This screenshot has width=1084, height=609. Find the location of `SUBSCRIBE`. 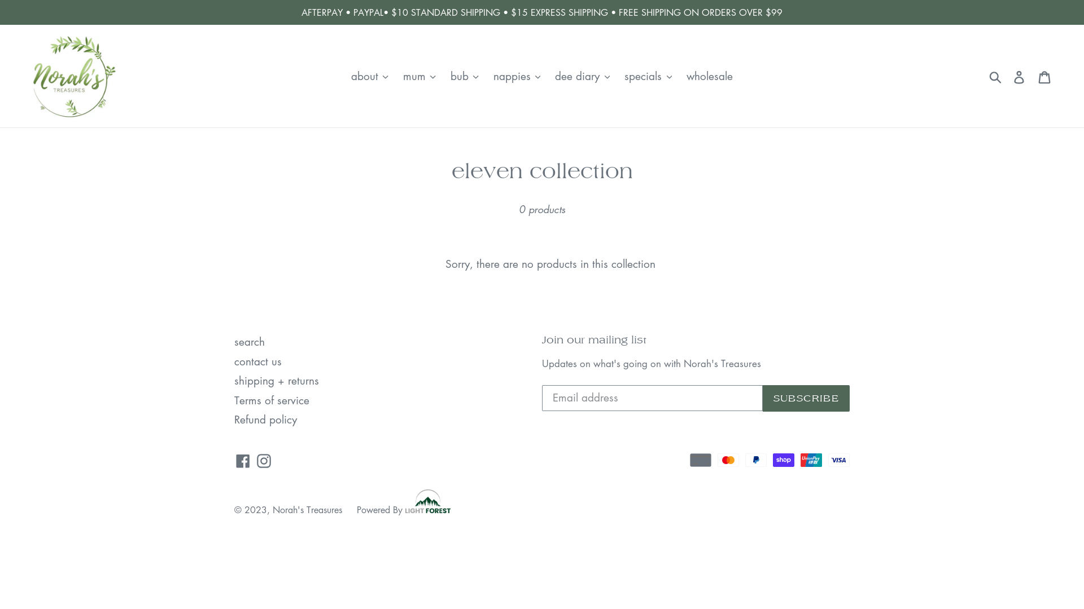

SUBSCRIBE is located at coordinates (806, 399).